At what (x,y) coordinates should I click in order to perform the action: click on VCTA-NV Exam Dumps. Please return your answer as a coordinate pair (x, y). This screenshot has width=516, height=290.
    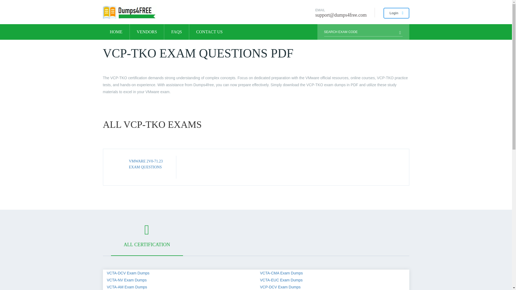
    Looking at the image, I should click on (127, 280).